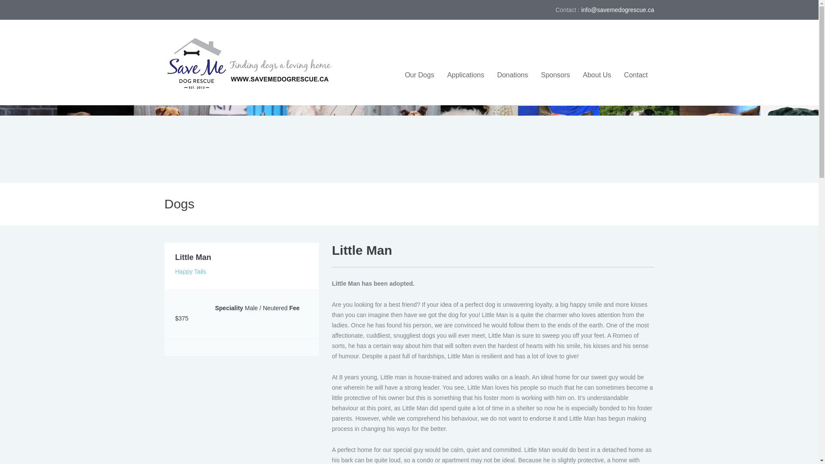  Describe the element at coordinates (191, 271) in the screenshot. I see `Happy Tails` at that location.